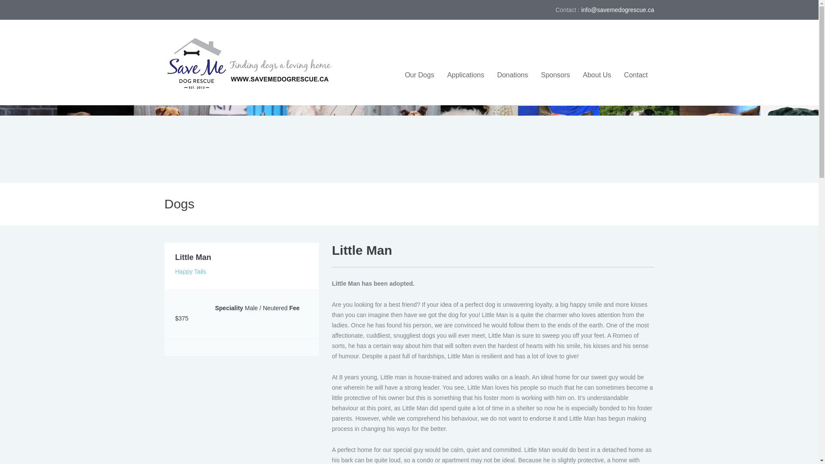  Describe the element at coordinates (191, 271) in the screenshot. I see `Happy Tails` at that location.